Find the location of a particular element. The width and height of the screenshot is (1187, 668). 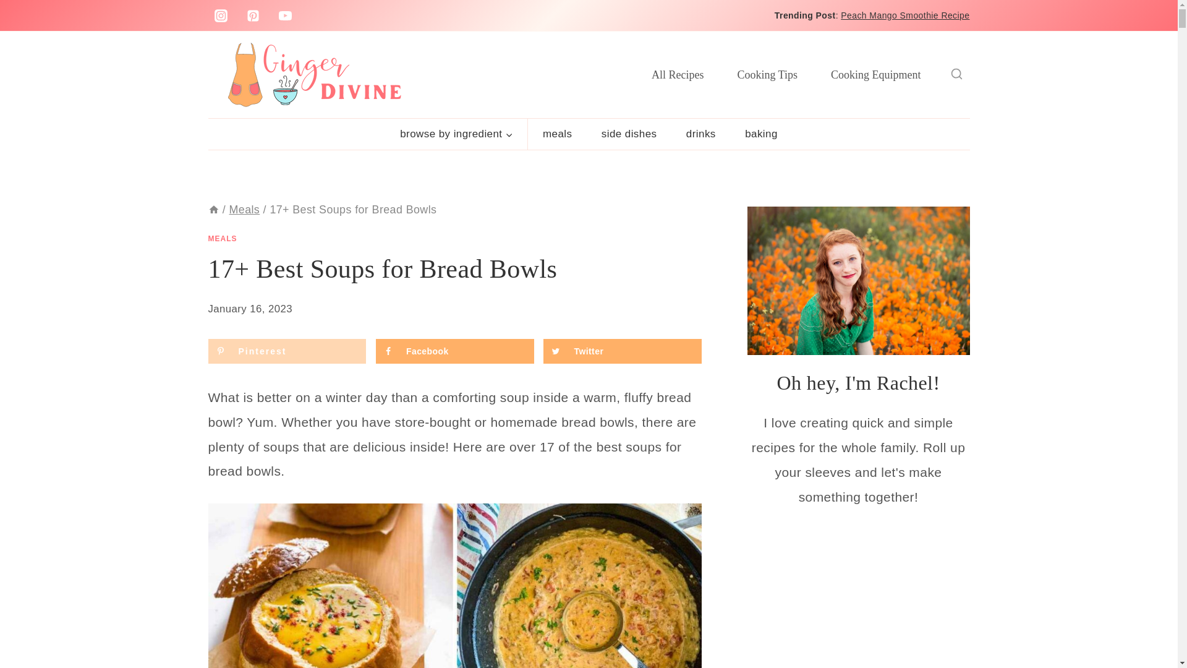

Share on Twitter is located at coordinates (622, 351).